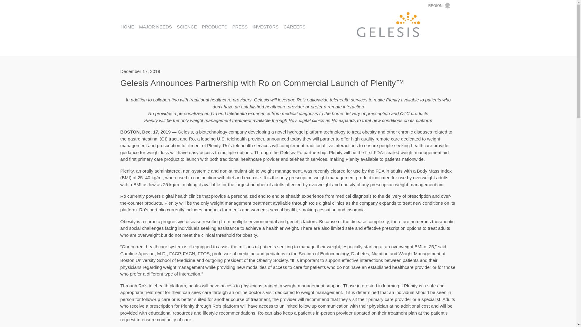 The height and width of the screenshot is (327, 581). I want to click on PRODUCTS, so click(214, 27).